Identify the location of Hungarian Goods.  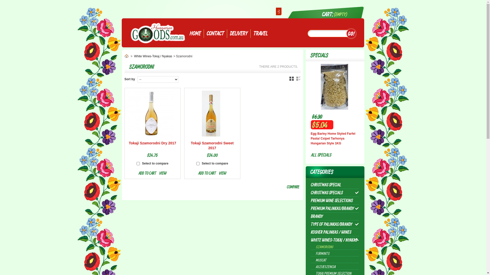
(158, 33).